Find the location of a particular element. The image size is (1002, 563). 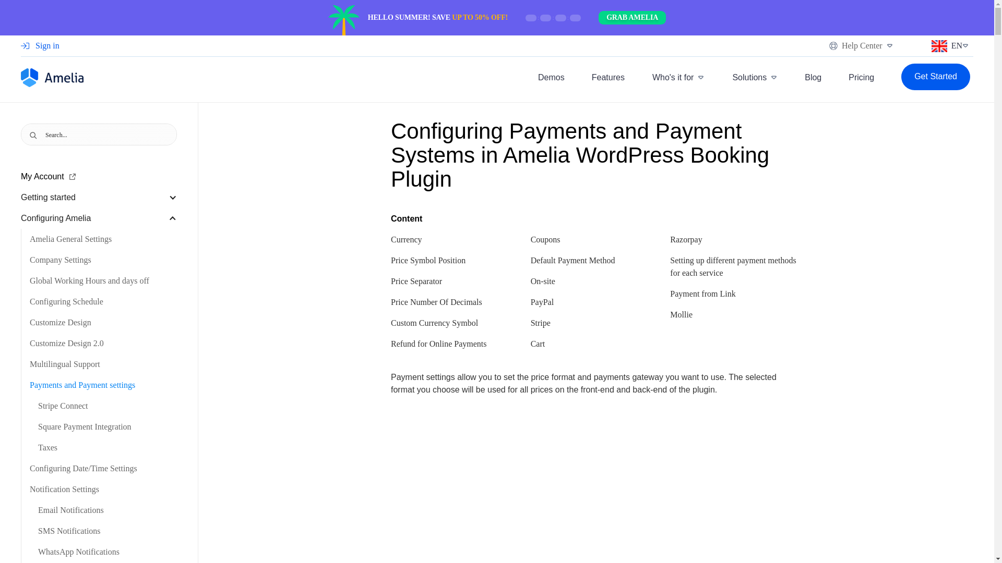

Pricing is located at coordinates (861, 77).